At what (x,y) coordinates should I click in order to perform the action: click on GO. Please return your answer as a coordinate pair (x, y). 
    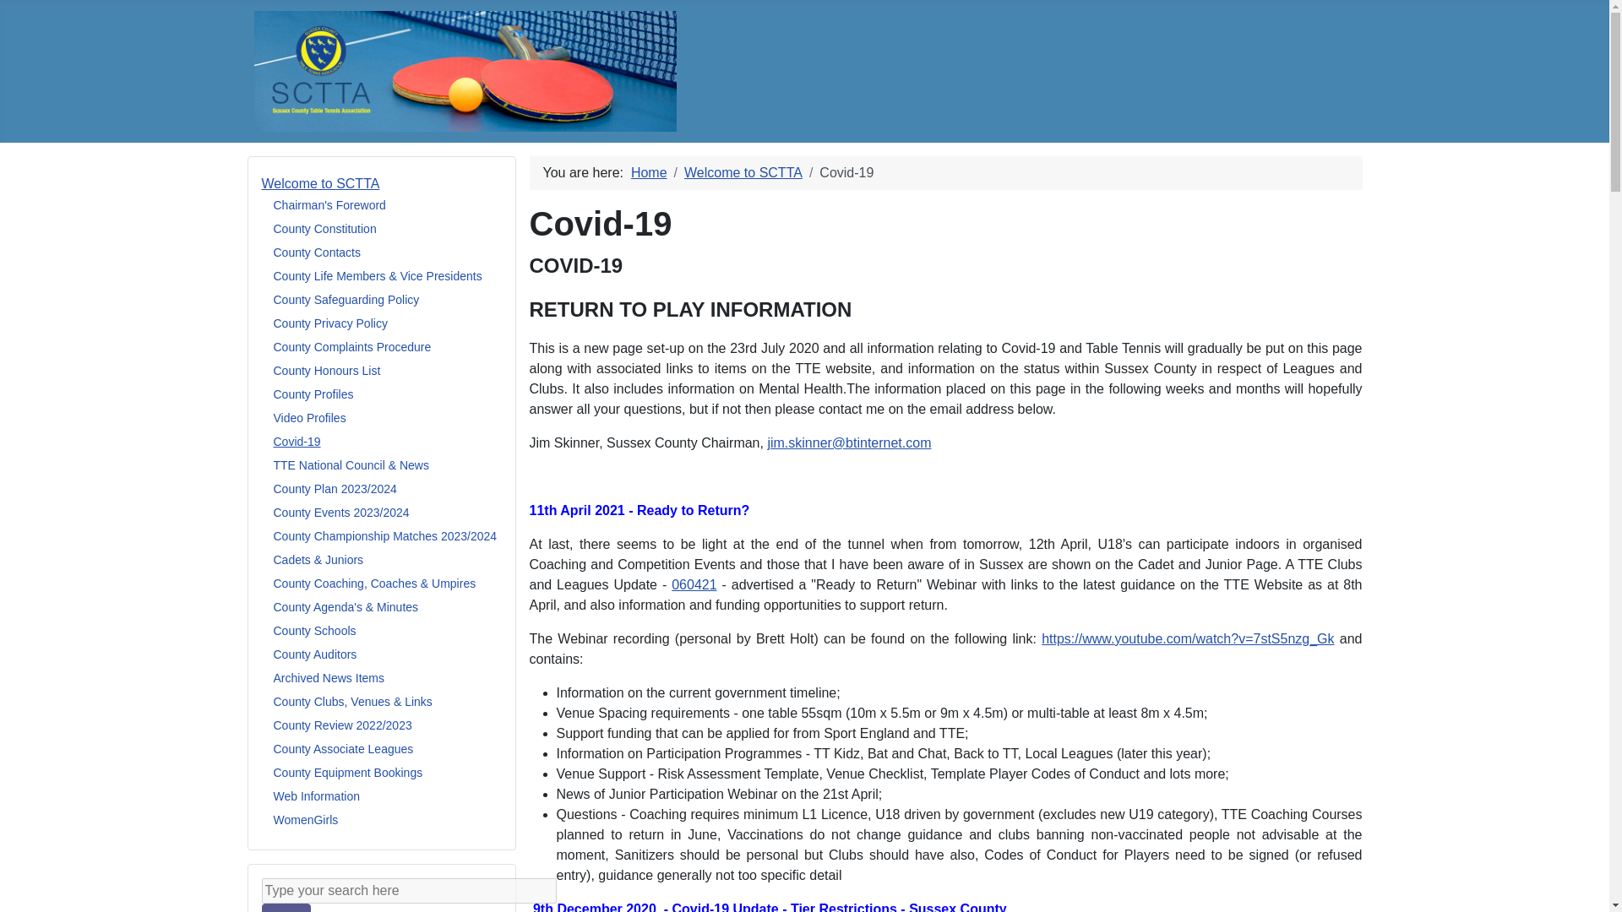
    Looking at the image, I should click on (286, 908).